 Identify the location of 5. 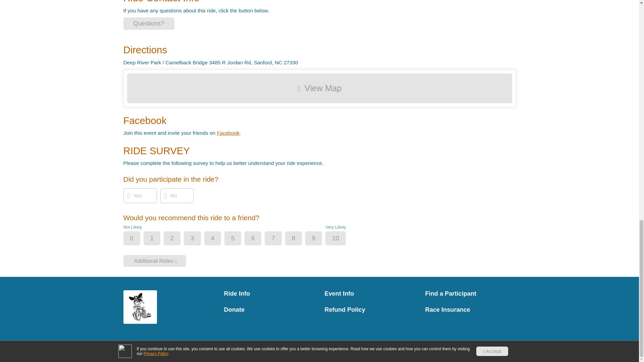
(238, 239).